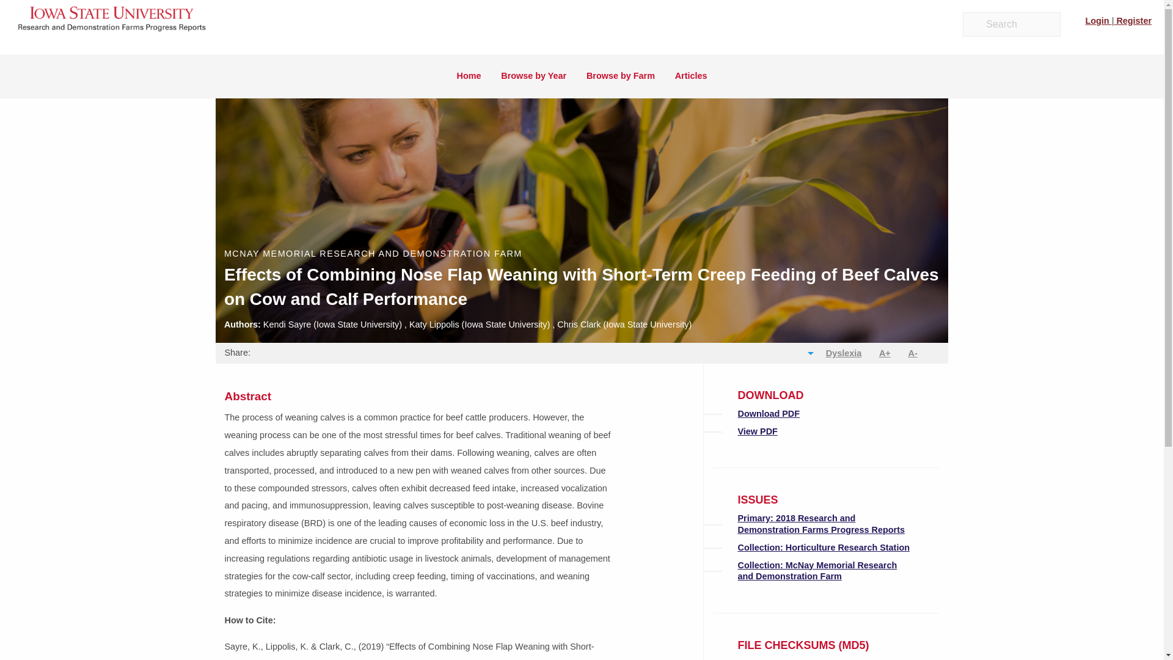  Describe the element at coordinates (469, 76) in the screenshot. I see `Home` at that location.